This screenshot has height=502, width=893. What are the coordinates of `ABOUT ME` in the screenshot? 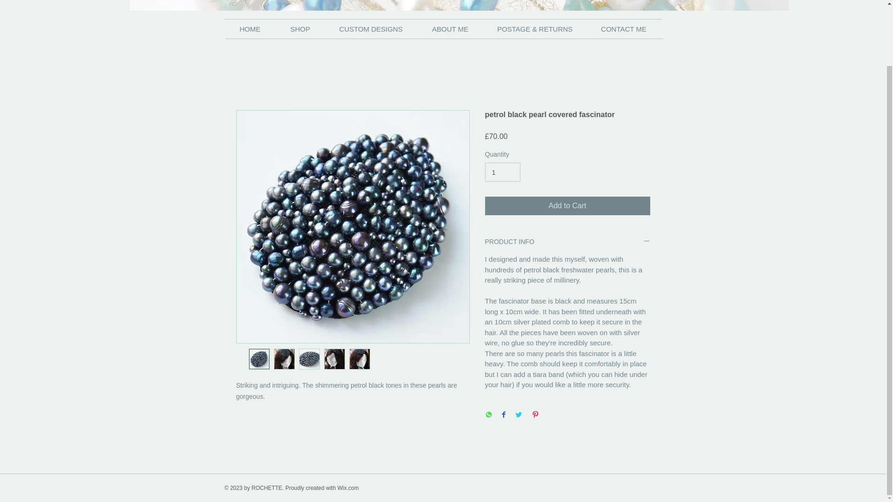 It's located at (450, 29).